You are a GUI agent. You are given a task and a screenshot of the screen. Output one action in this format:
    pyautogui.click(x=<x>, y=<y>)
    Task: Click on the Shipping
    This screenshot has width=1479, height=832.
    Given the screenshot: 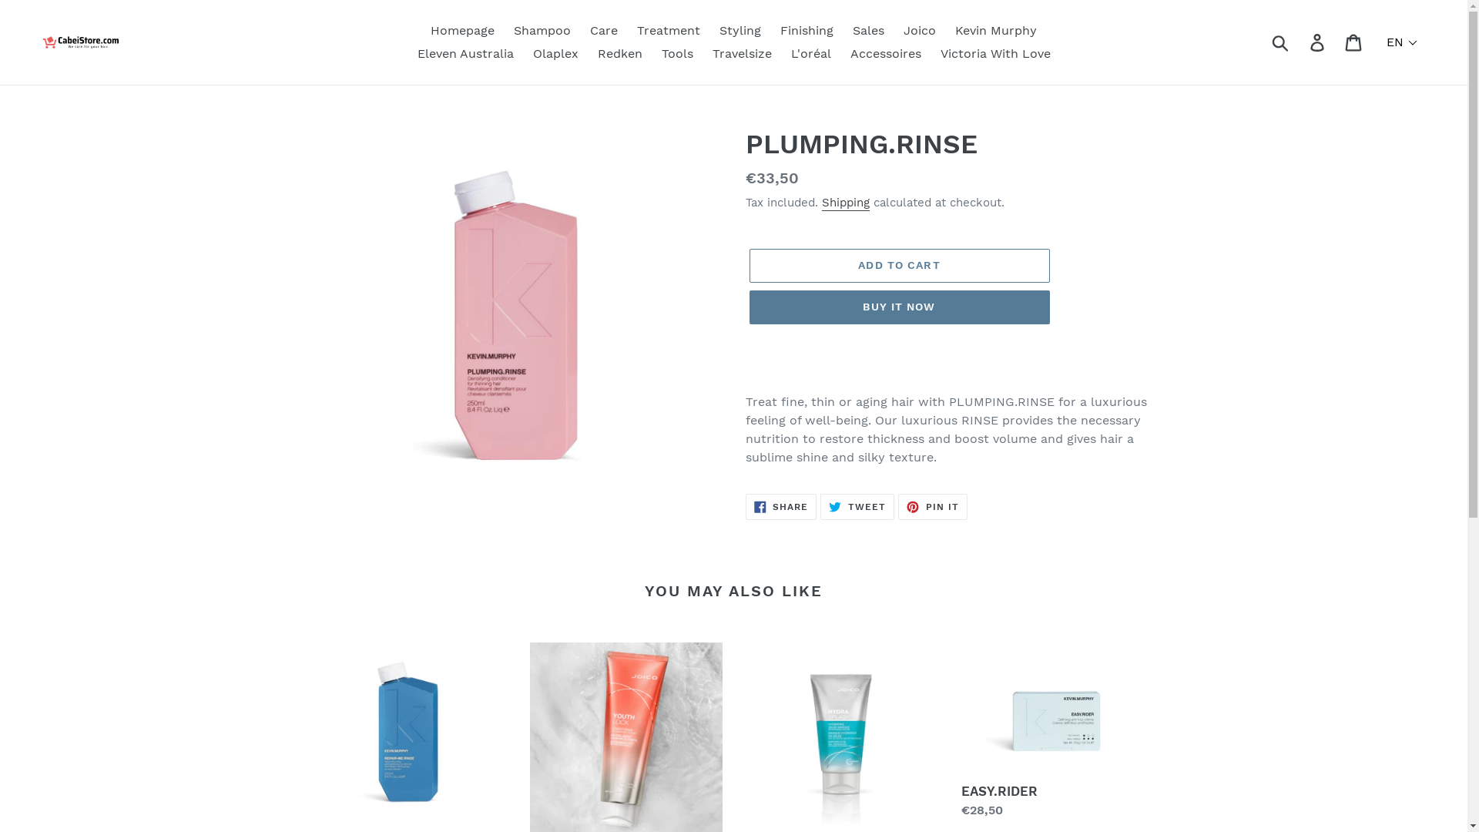 What is the action you would take?
    pyautogui.click(x=845, y=203)
    